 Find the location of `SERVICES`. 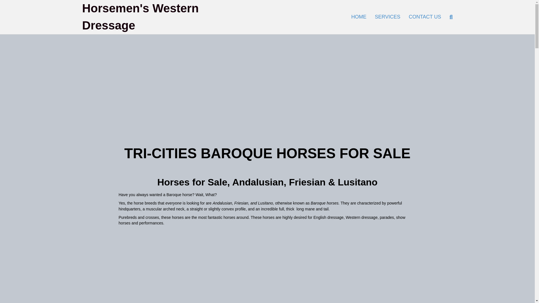

SERVICES is located at coordinates (387, 17).